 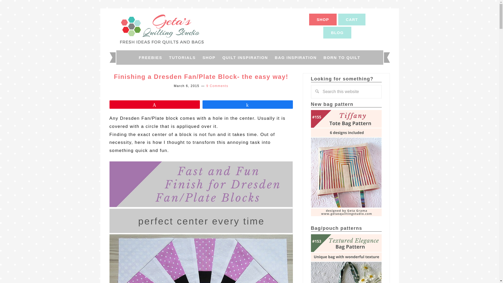 What do you see at coordinates (352, 19) in the screenshot?
I see `CART` at bounding box center [352, 19].